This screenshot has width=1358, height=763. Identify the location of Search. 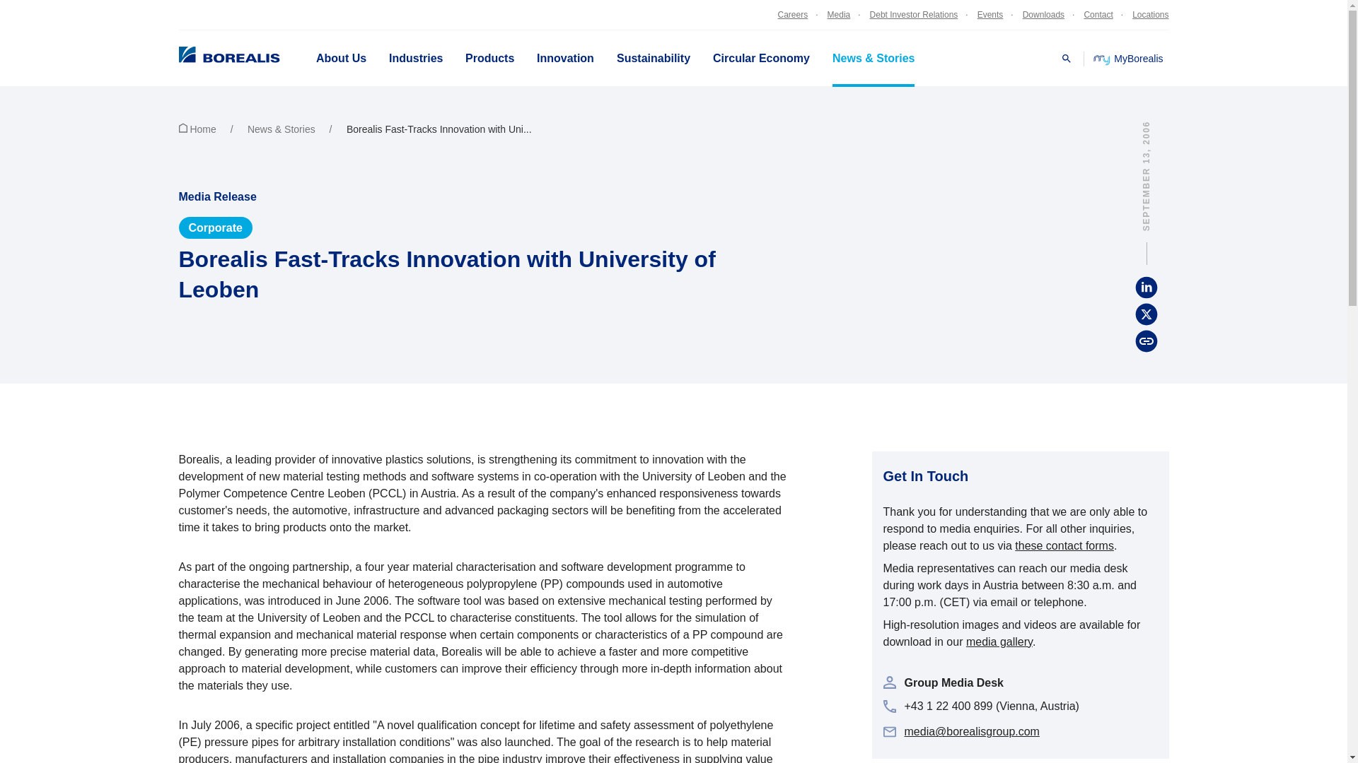
(1067, 58).